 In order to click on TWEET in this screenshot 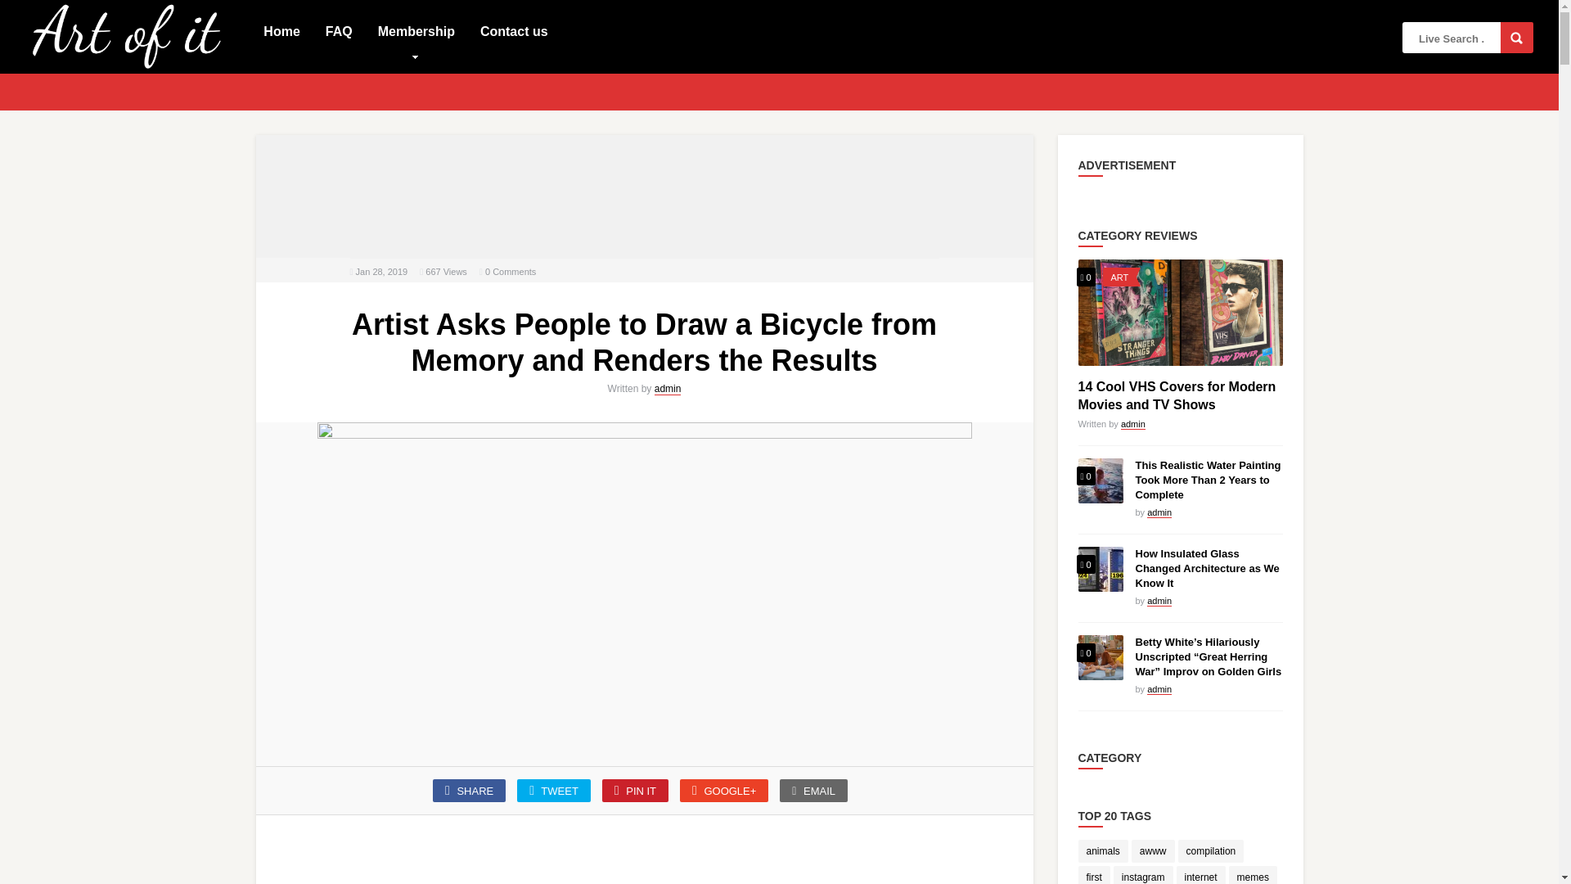, I will do `click(553, 790)`.